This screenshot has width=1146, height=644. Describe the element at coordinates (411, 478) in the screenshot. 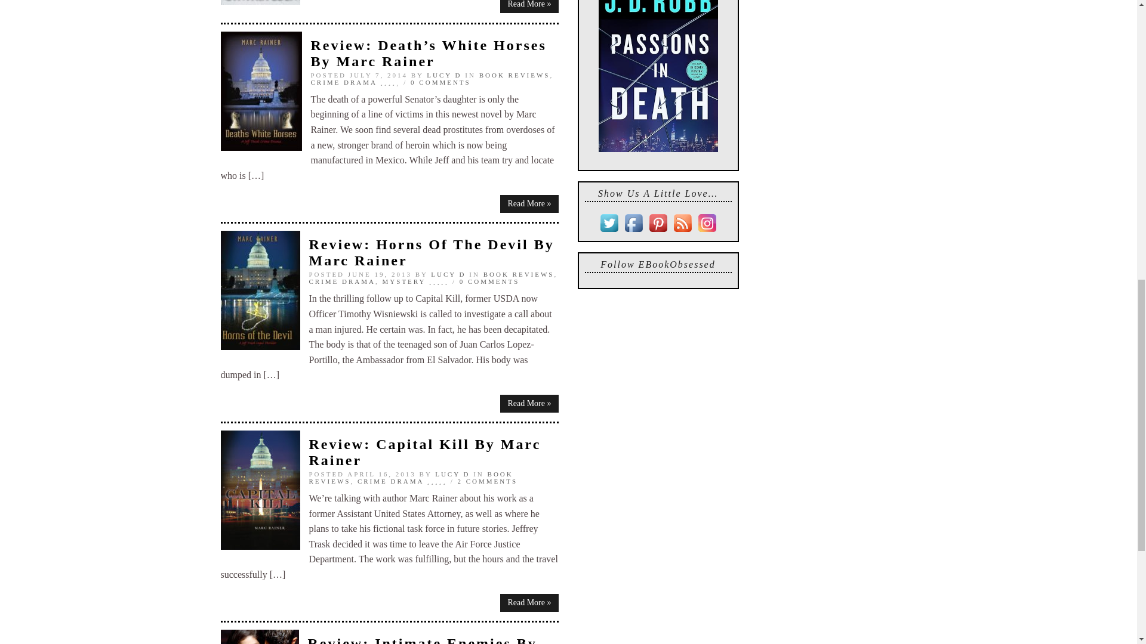

I see `View all posts in Book Reviews` at that location.